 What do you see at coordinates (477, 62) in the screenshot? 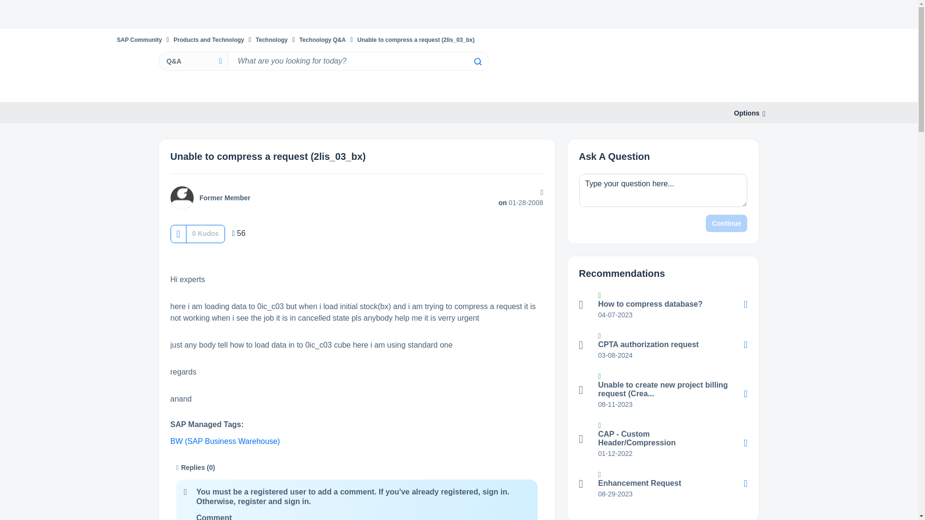
I see `Search` at bounding box center [477, 62].